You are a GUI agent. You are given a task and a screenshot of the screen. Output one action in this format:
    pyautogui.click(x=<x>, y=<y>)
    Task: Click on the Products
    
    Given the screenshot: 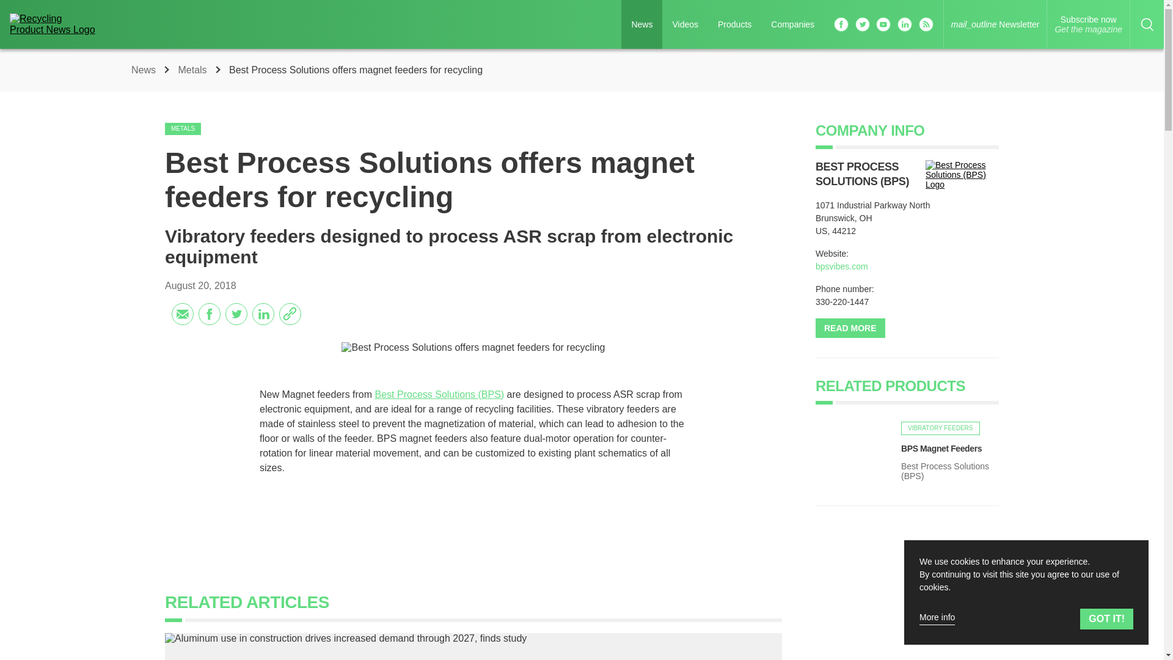 What is the action you would take?
    pyautogui.click(x=734, y=24)
    